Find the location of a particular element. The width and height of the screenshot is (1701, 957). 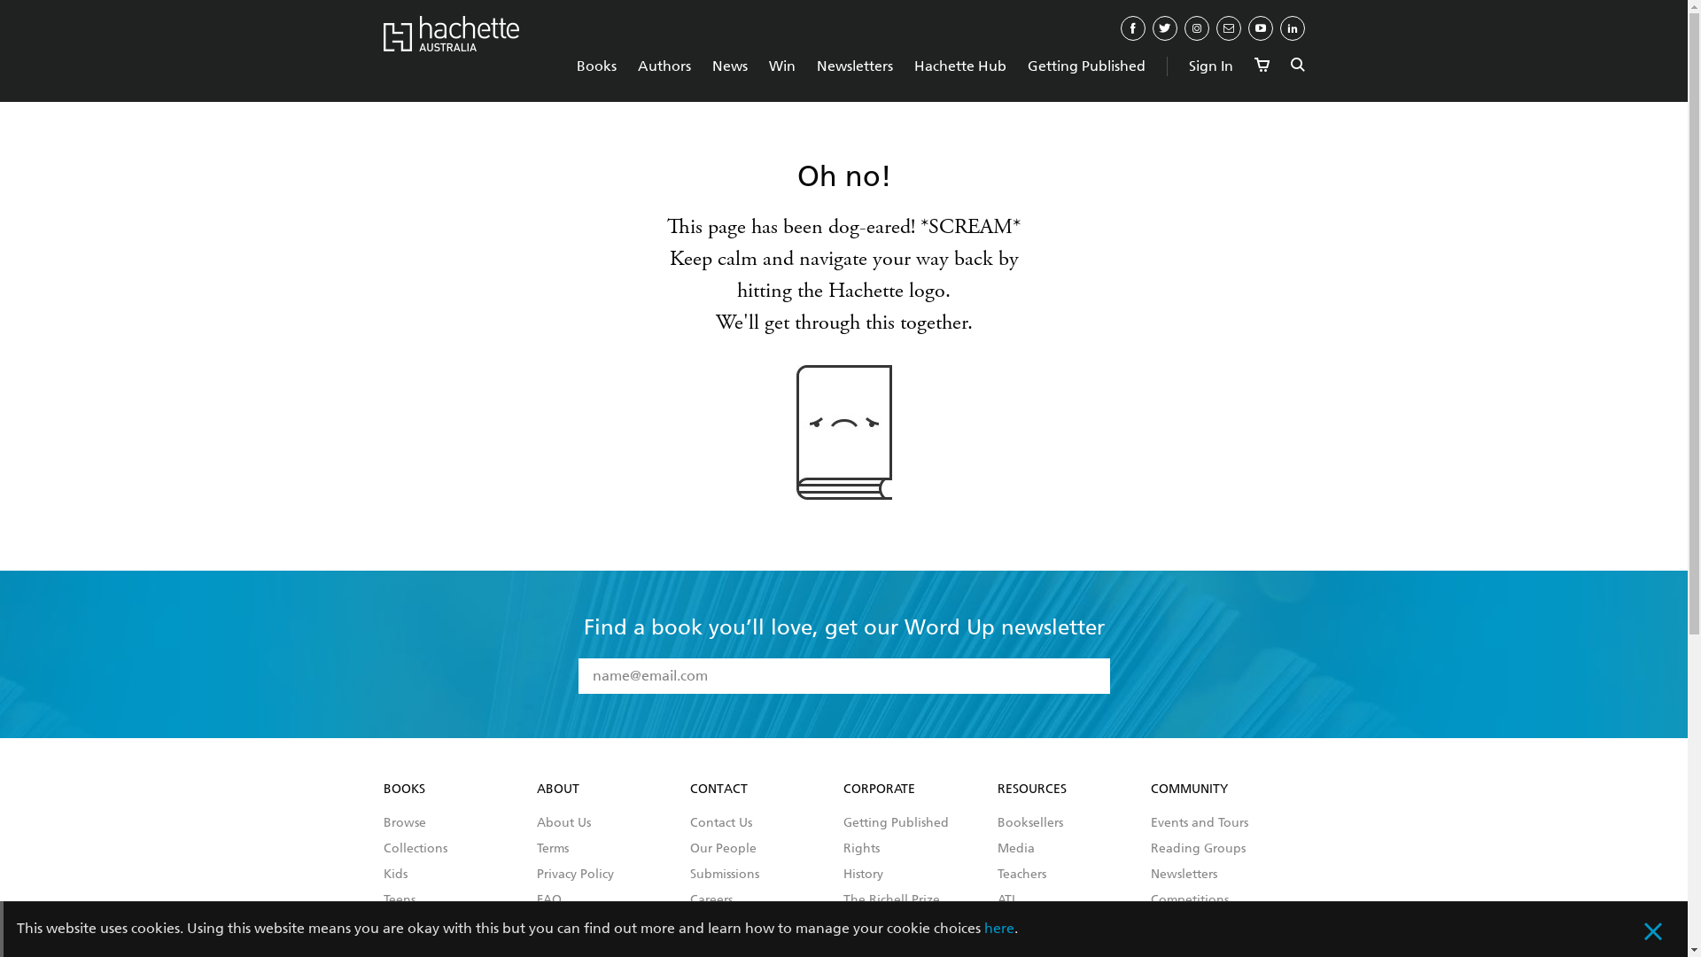

Terms is located at coordinates (553, 849).